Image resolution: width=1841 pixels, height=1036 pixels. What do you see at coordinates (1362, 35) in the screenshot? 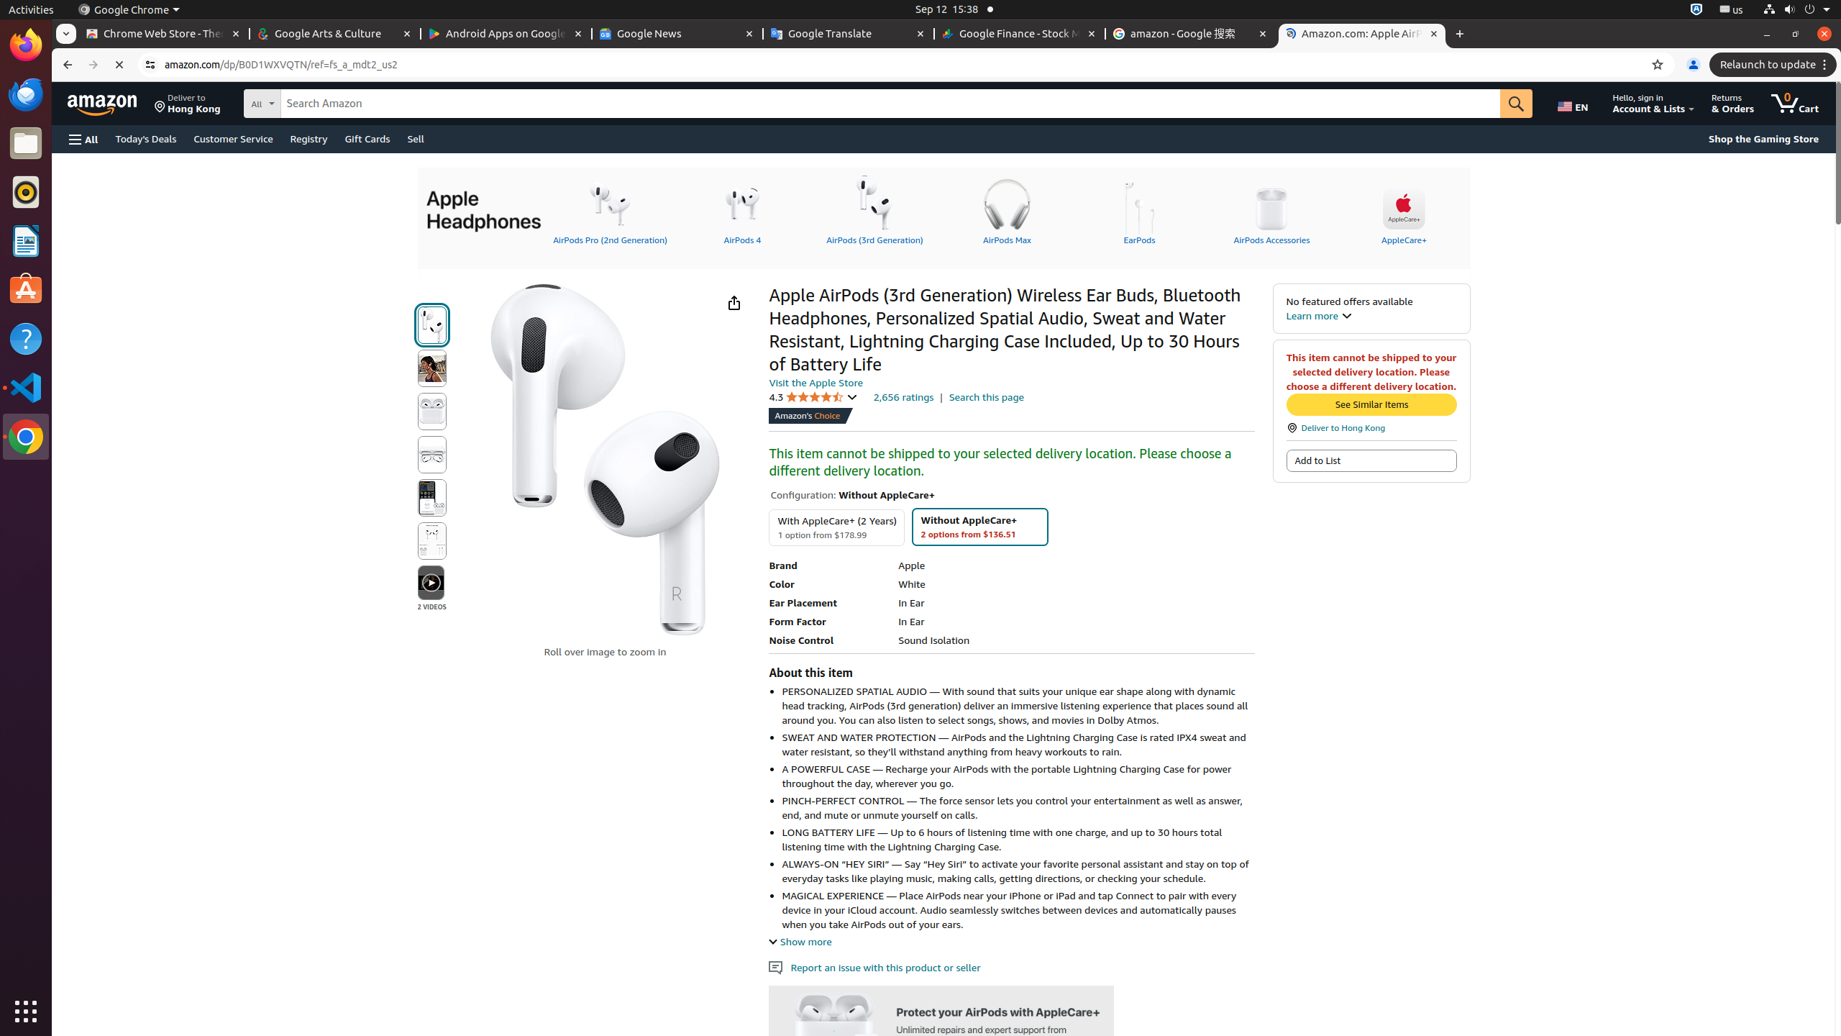
I see `Amazon.com: Apple AirPods (3rd Generation) Wireless Ear Buds, Bluetooth Headphones, Personalized Spatial Audio, Sweat and Water Resistant, Lightning Charging Case Included, Up to 30 Hours of Battery Life : Electronics` at bounding box center [1362, 35].